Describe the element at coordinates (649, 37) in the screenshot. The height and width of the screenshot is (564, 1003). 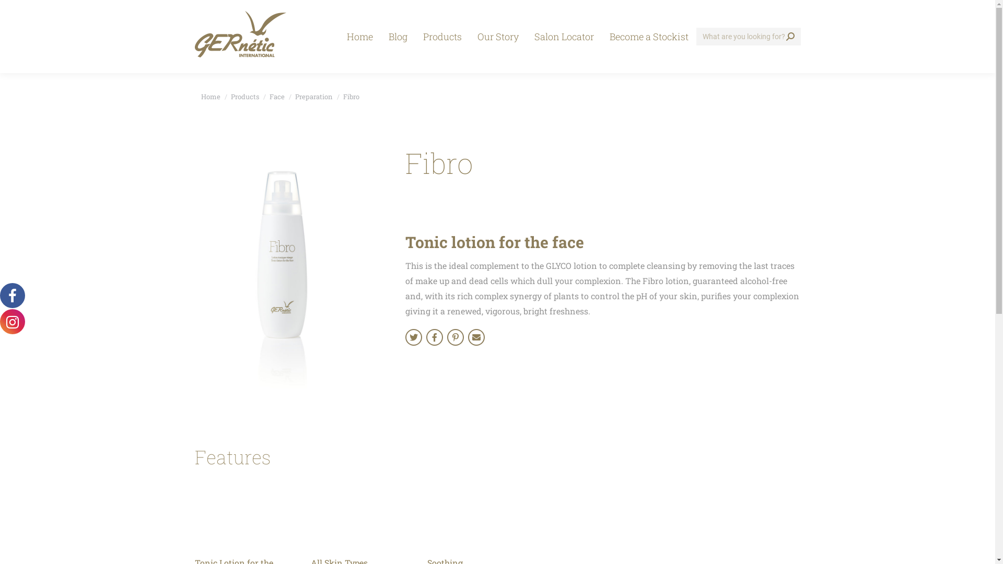
I see `Become a Stockist` at that location.